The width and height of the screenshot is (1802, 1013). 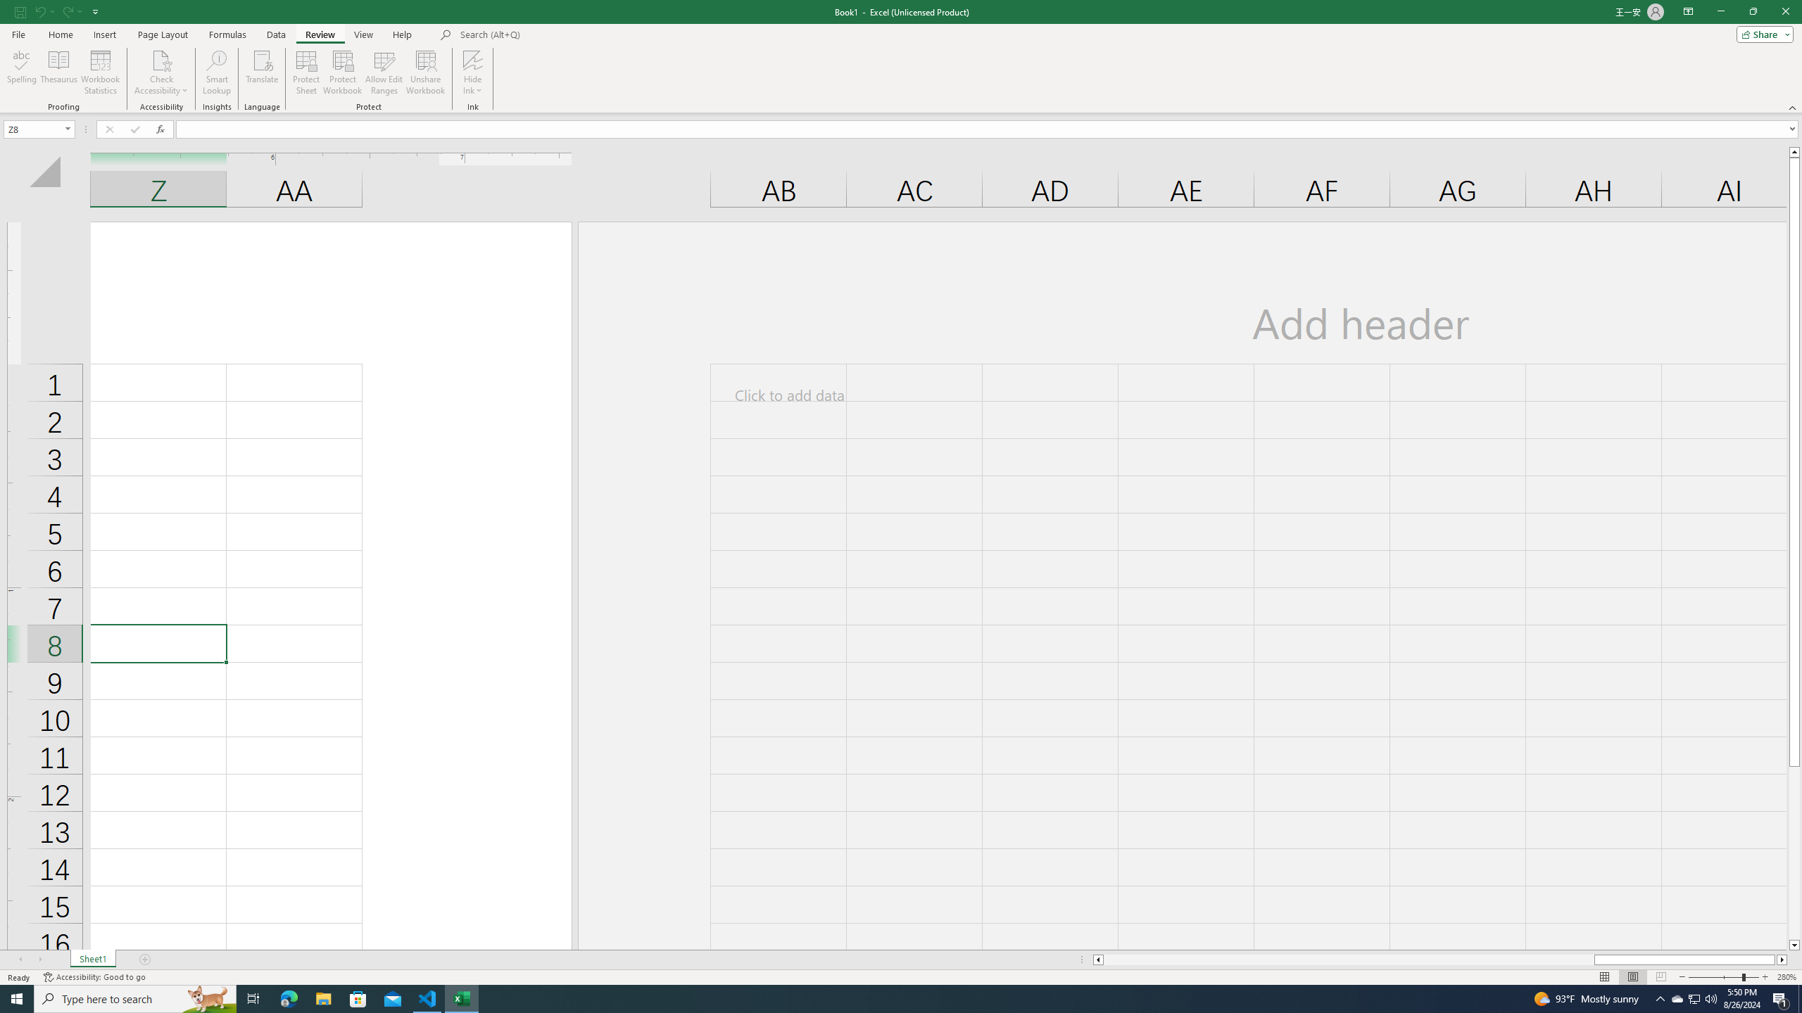 What do you see at coordinates (217, 72) in the screenshot?
I see `Smart Lookup` at bounding box center [217, 72].